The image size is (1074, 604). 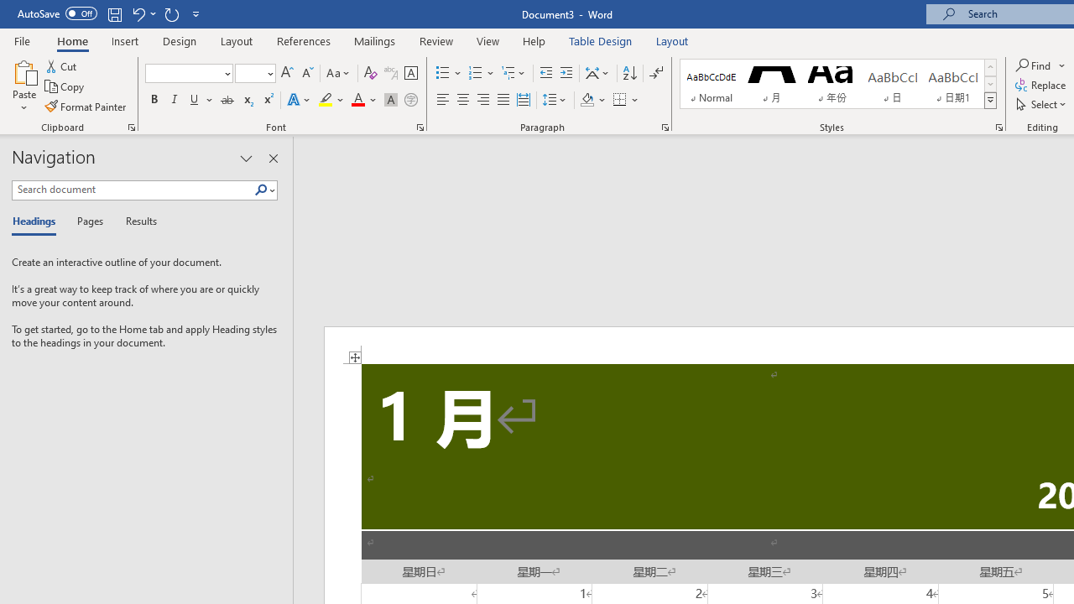 What do you see at coordinates (838, 84) in the screenshot?
I see `AutomationID: QuickStylesGallery` at bounding box center [838, 84].